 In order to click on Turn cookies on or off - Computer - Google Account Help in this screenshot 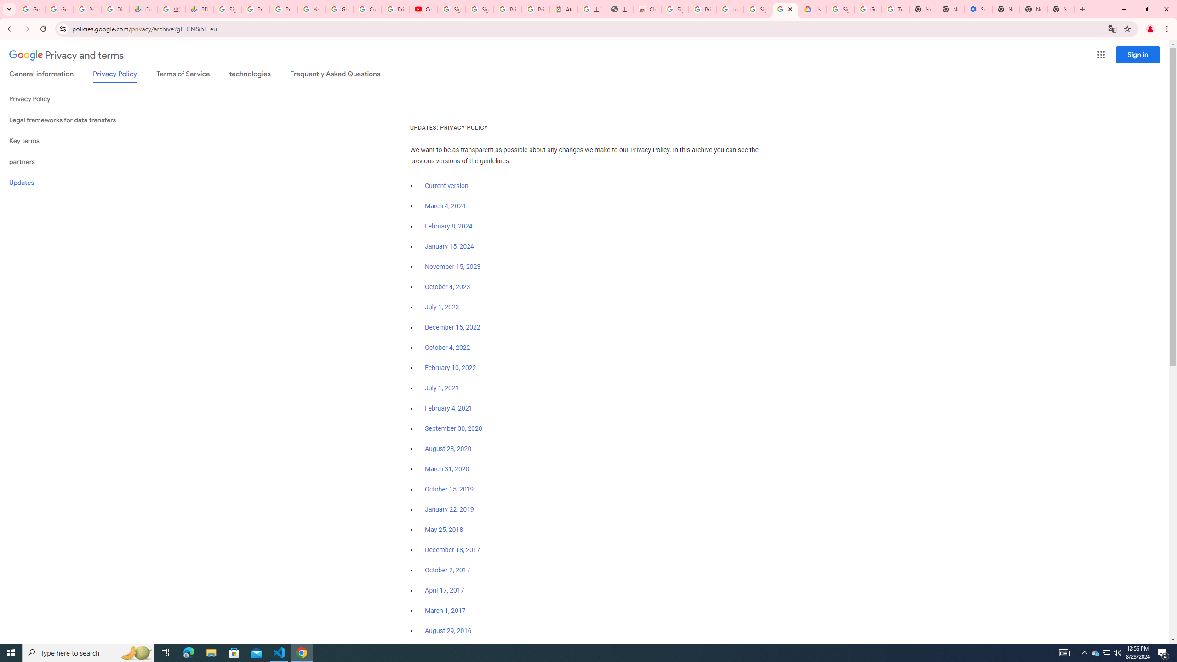, I will do `click(896, 9)`.